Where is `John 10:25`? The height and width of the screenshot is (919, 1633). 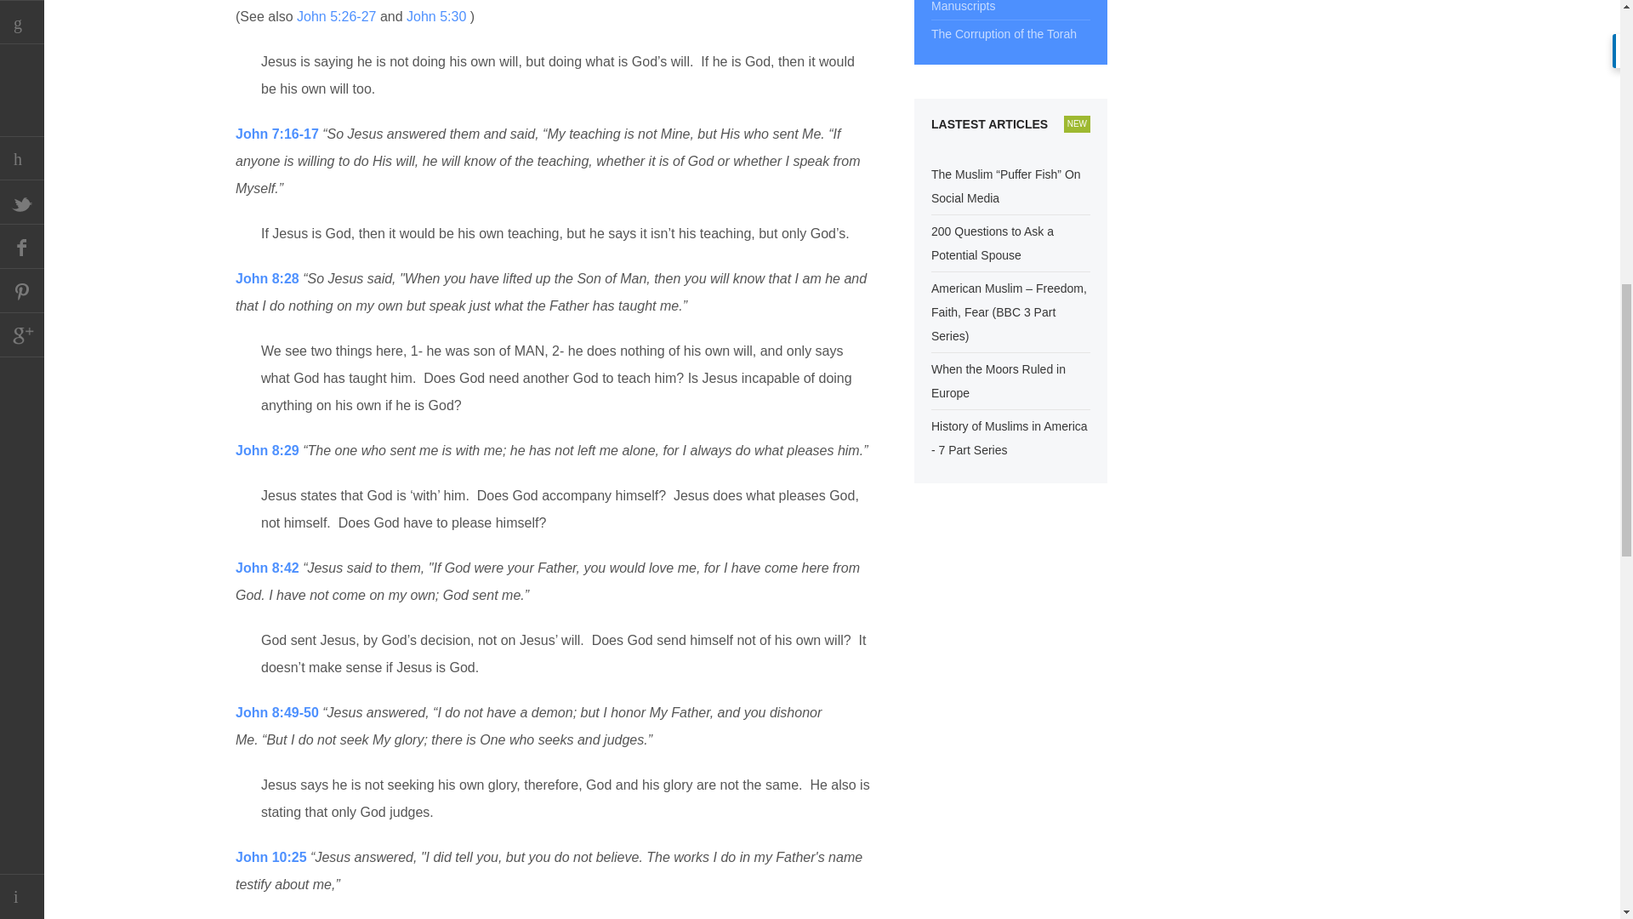 John 10:25 is located at coordinates (272, 858).